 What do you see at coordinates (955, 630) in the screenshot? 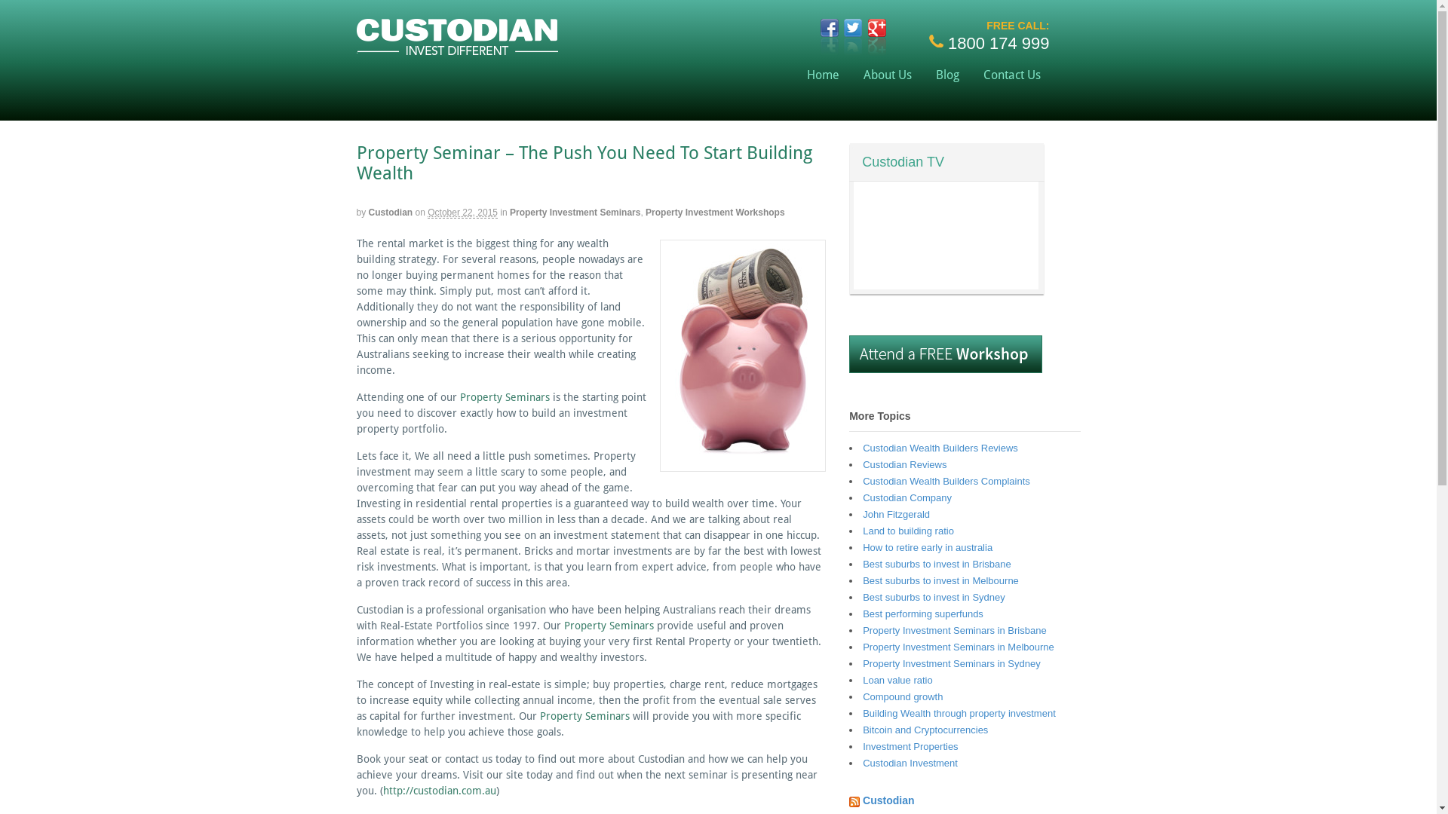
I see `Property Investment Seminars in Brisbane` at bounding box center [955, 630].